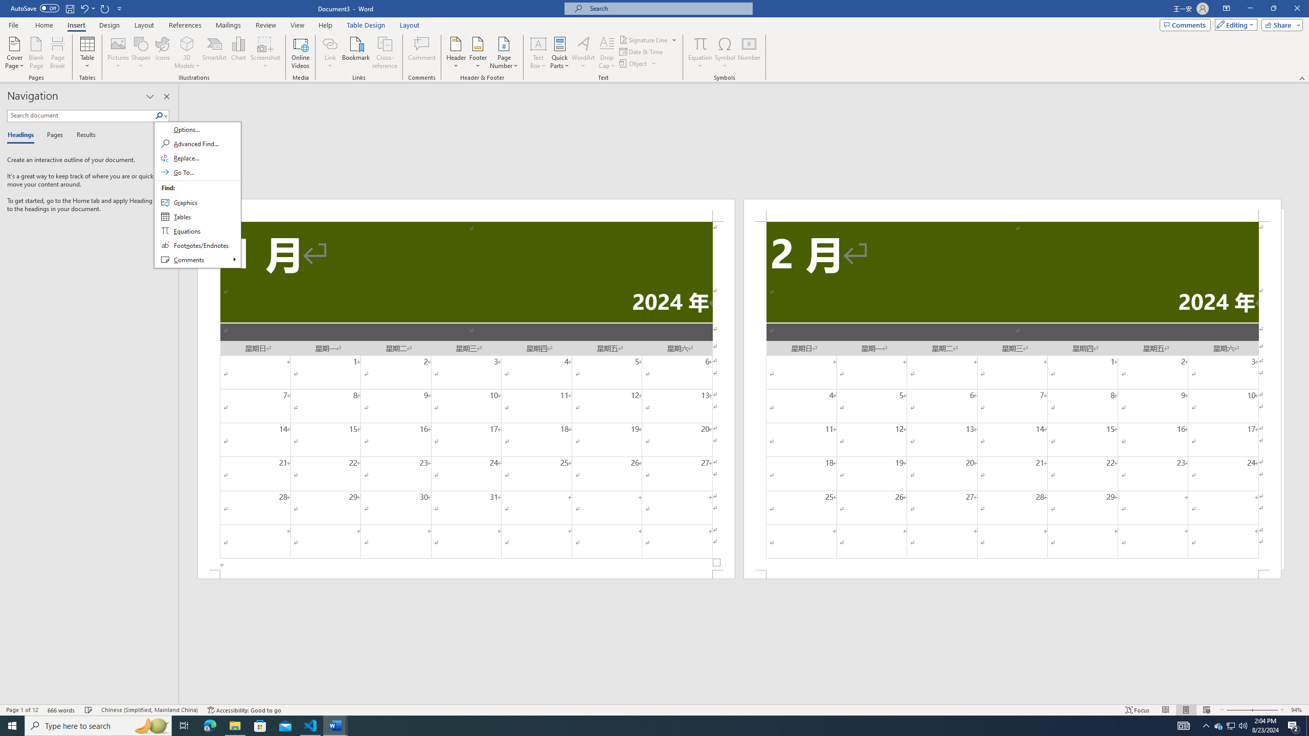 The width and height of the screenshot is (1309, 736). What do you see at coordinates (88, 53) in the screenshot?
I see `Table` at bounding box center [88, 53].